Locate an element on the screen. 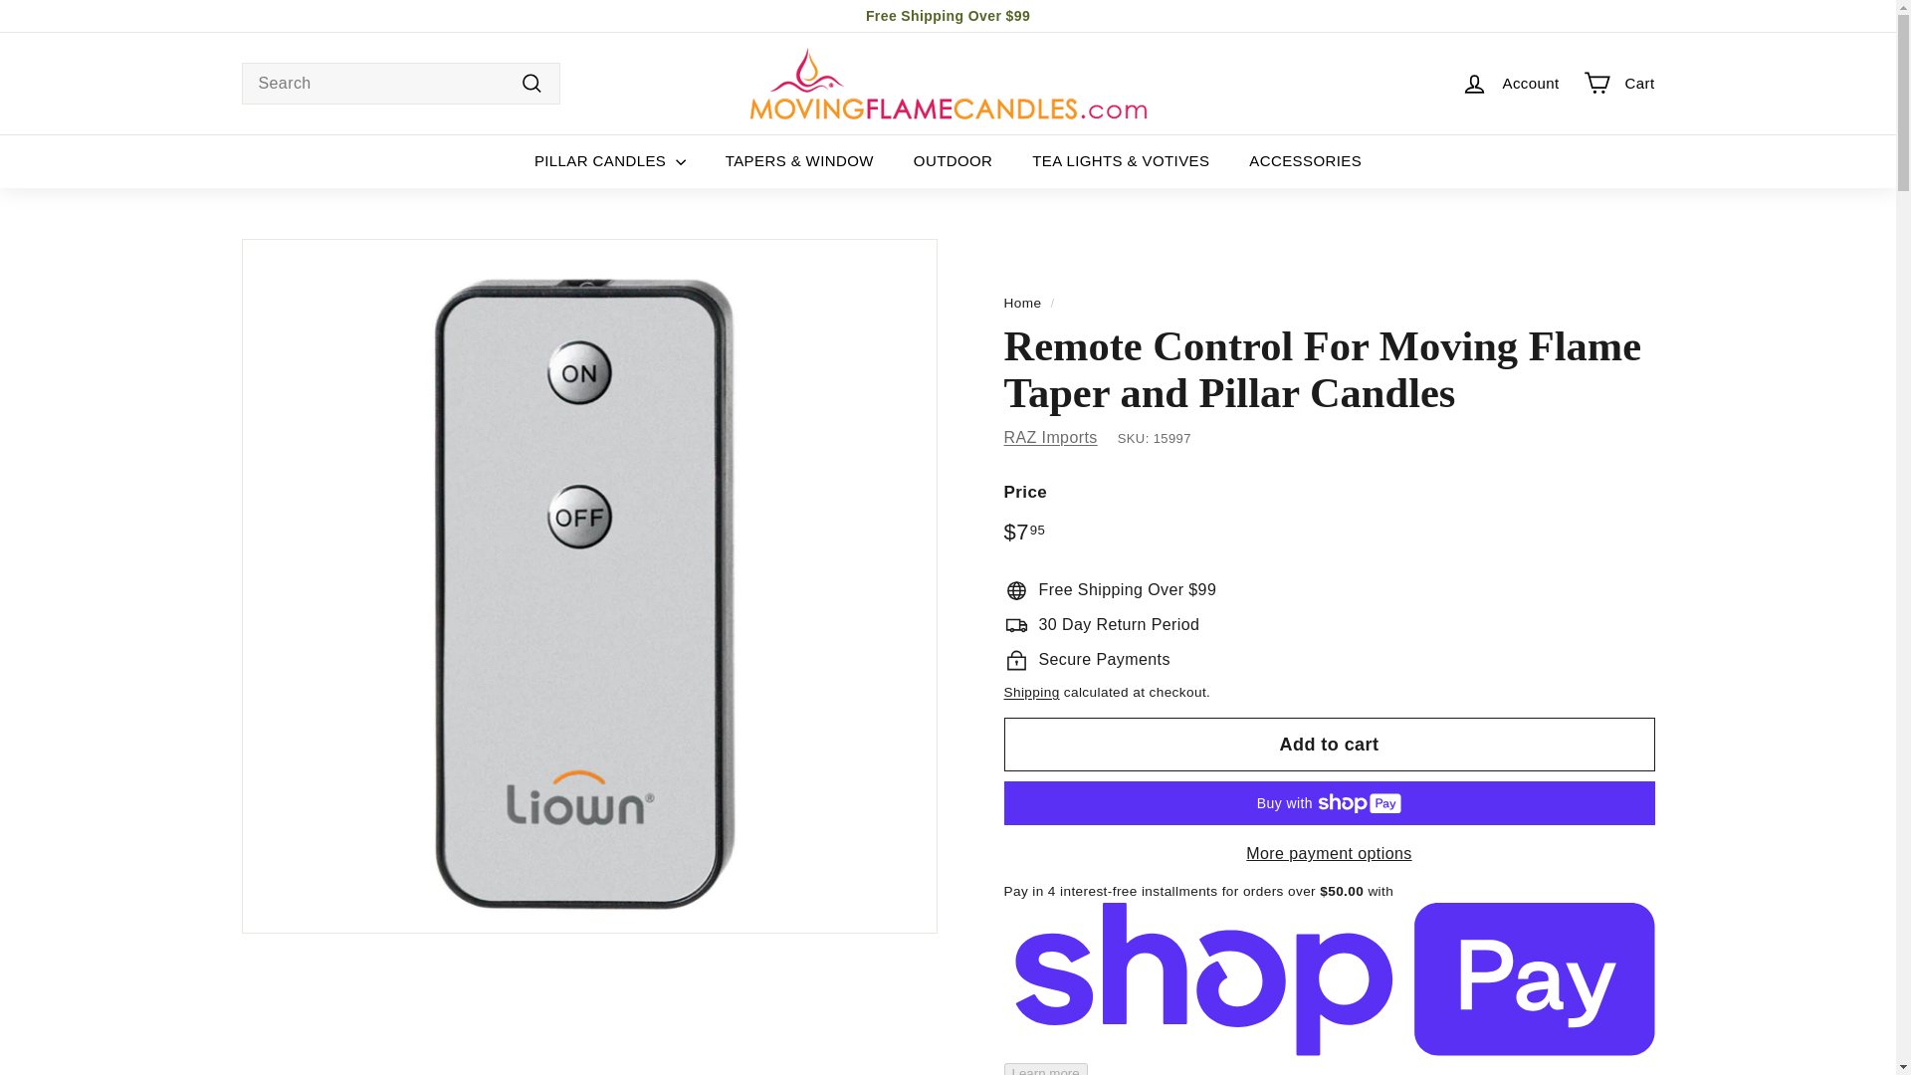 This screenshot has width=1911, height=1075. Back to the frontpage is located at coordinates (1022, 303).